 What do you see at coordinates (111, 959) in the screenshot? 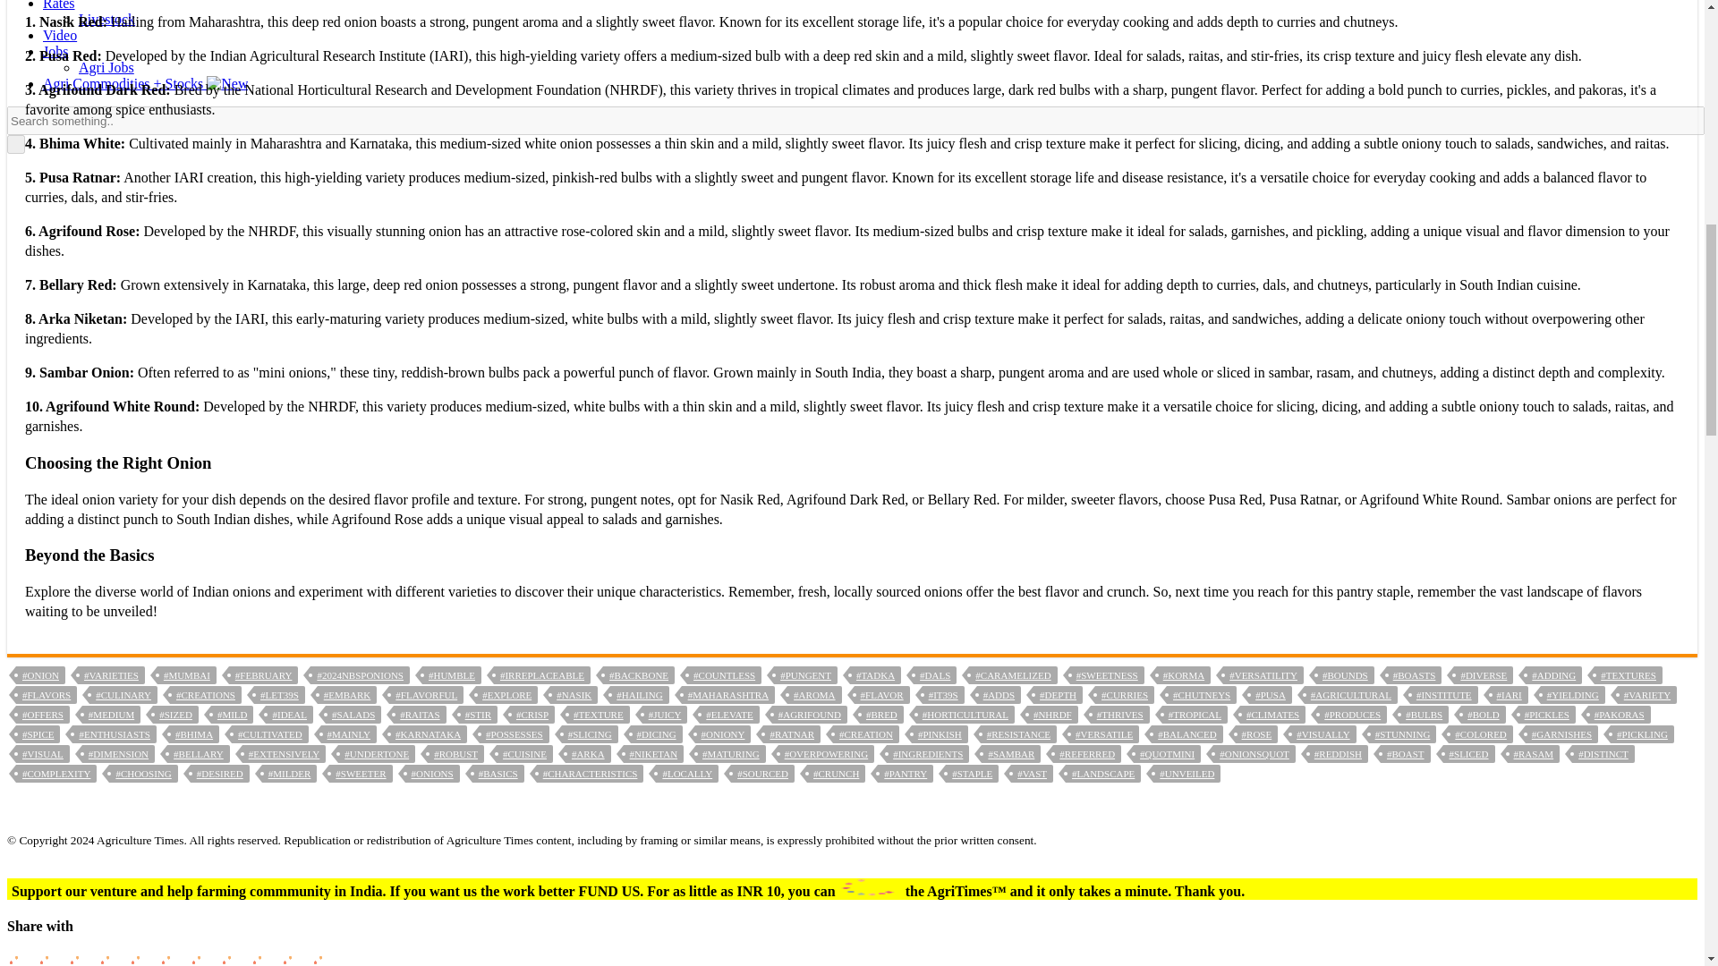
I see `Linkedin` at bounding box center [111, 959].